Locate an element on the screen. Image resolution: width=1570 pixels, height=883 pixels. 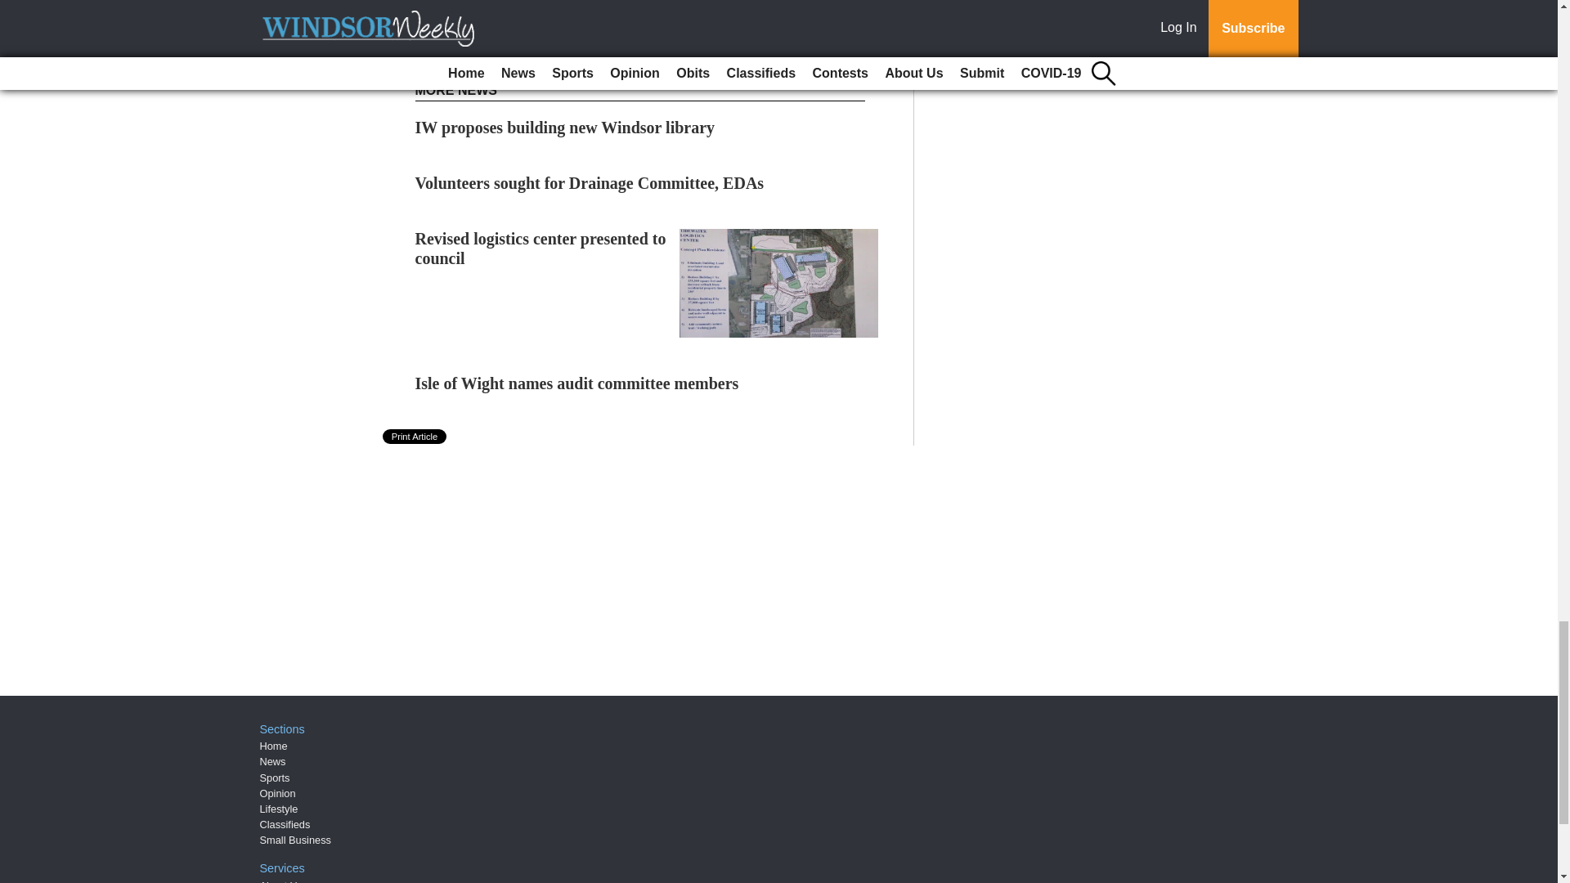
Opinion is located at coordinates (278, 793).